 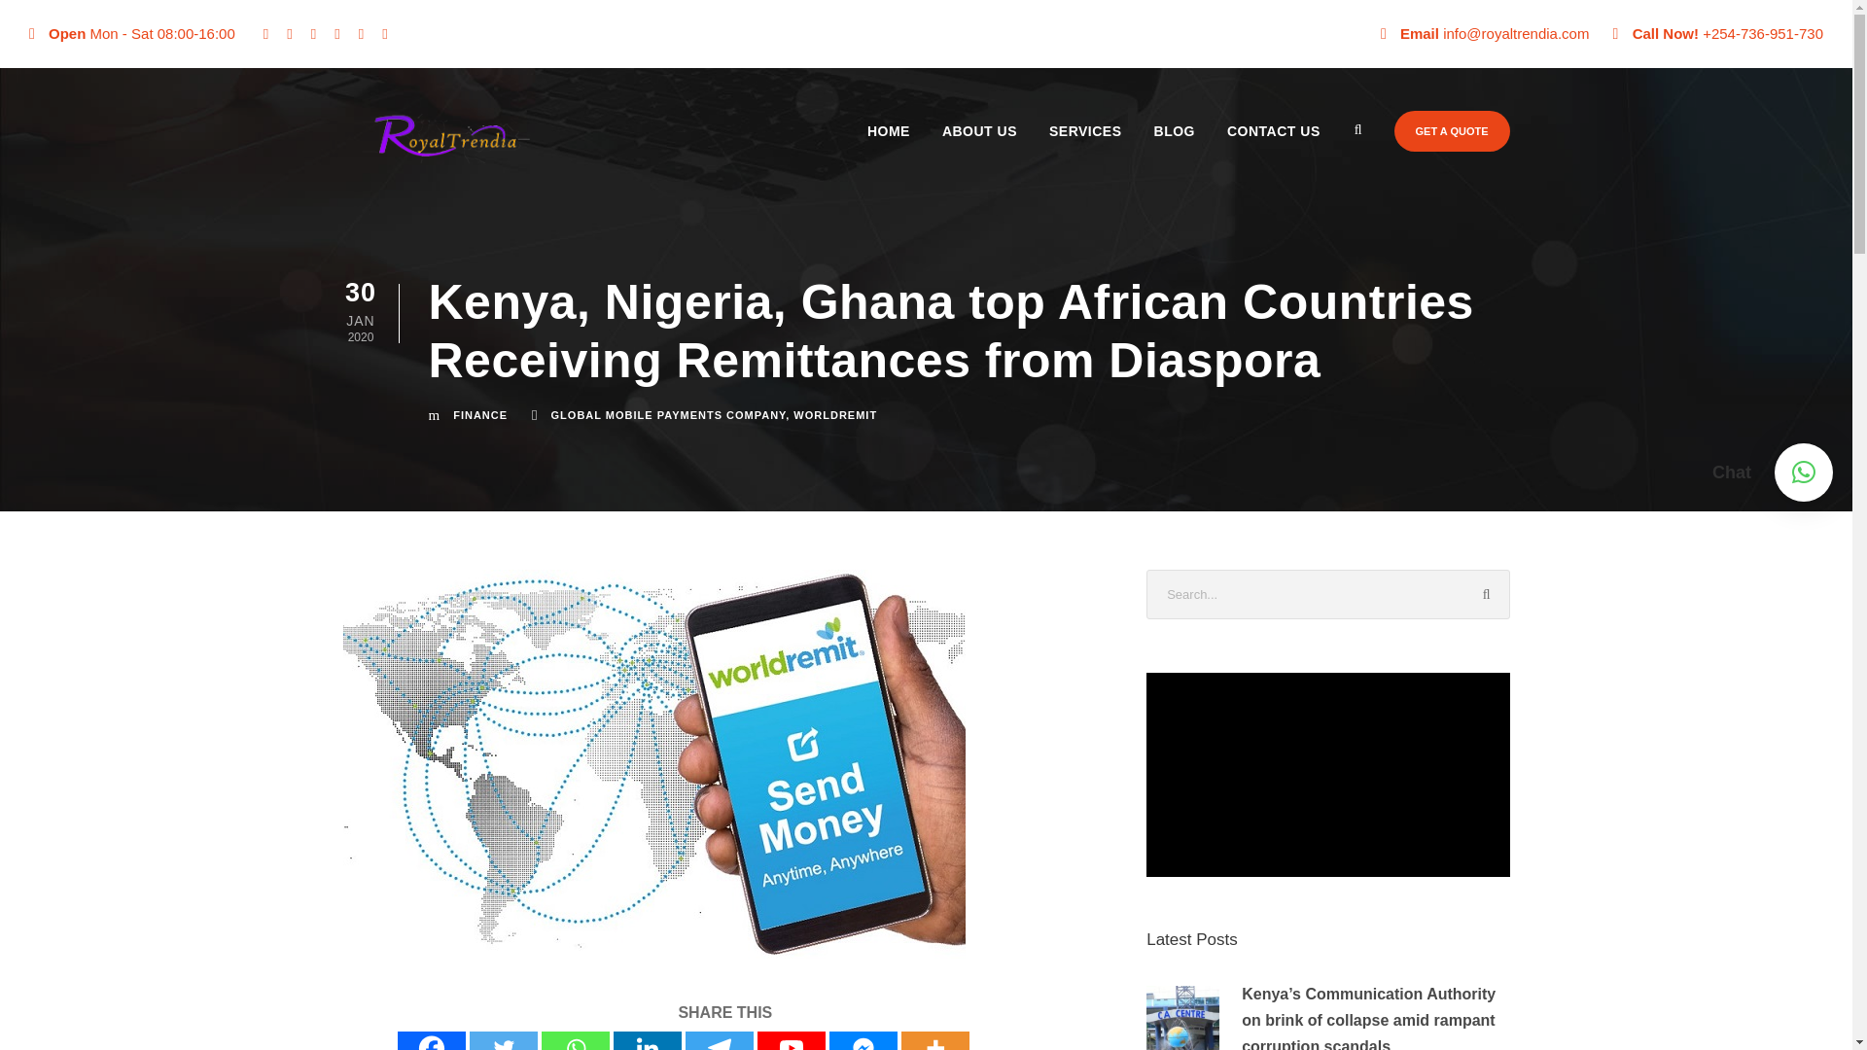 I want to click on ABOUT US, so click(x=972, y=149).